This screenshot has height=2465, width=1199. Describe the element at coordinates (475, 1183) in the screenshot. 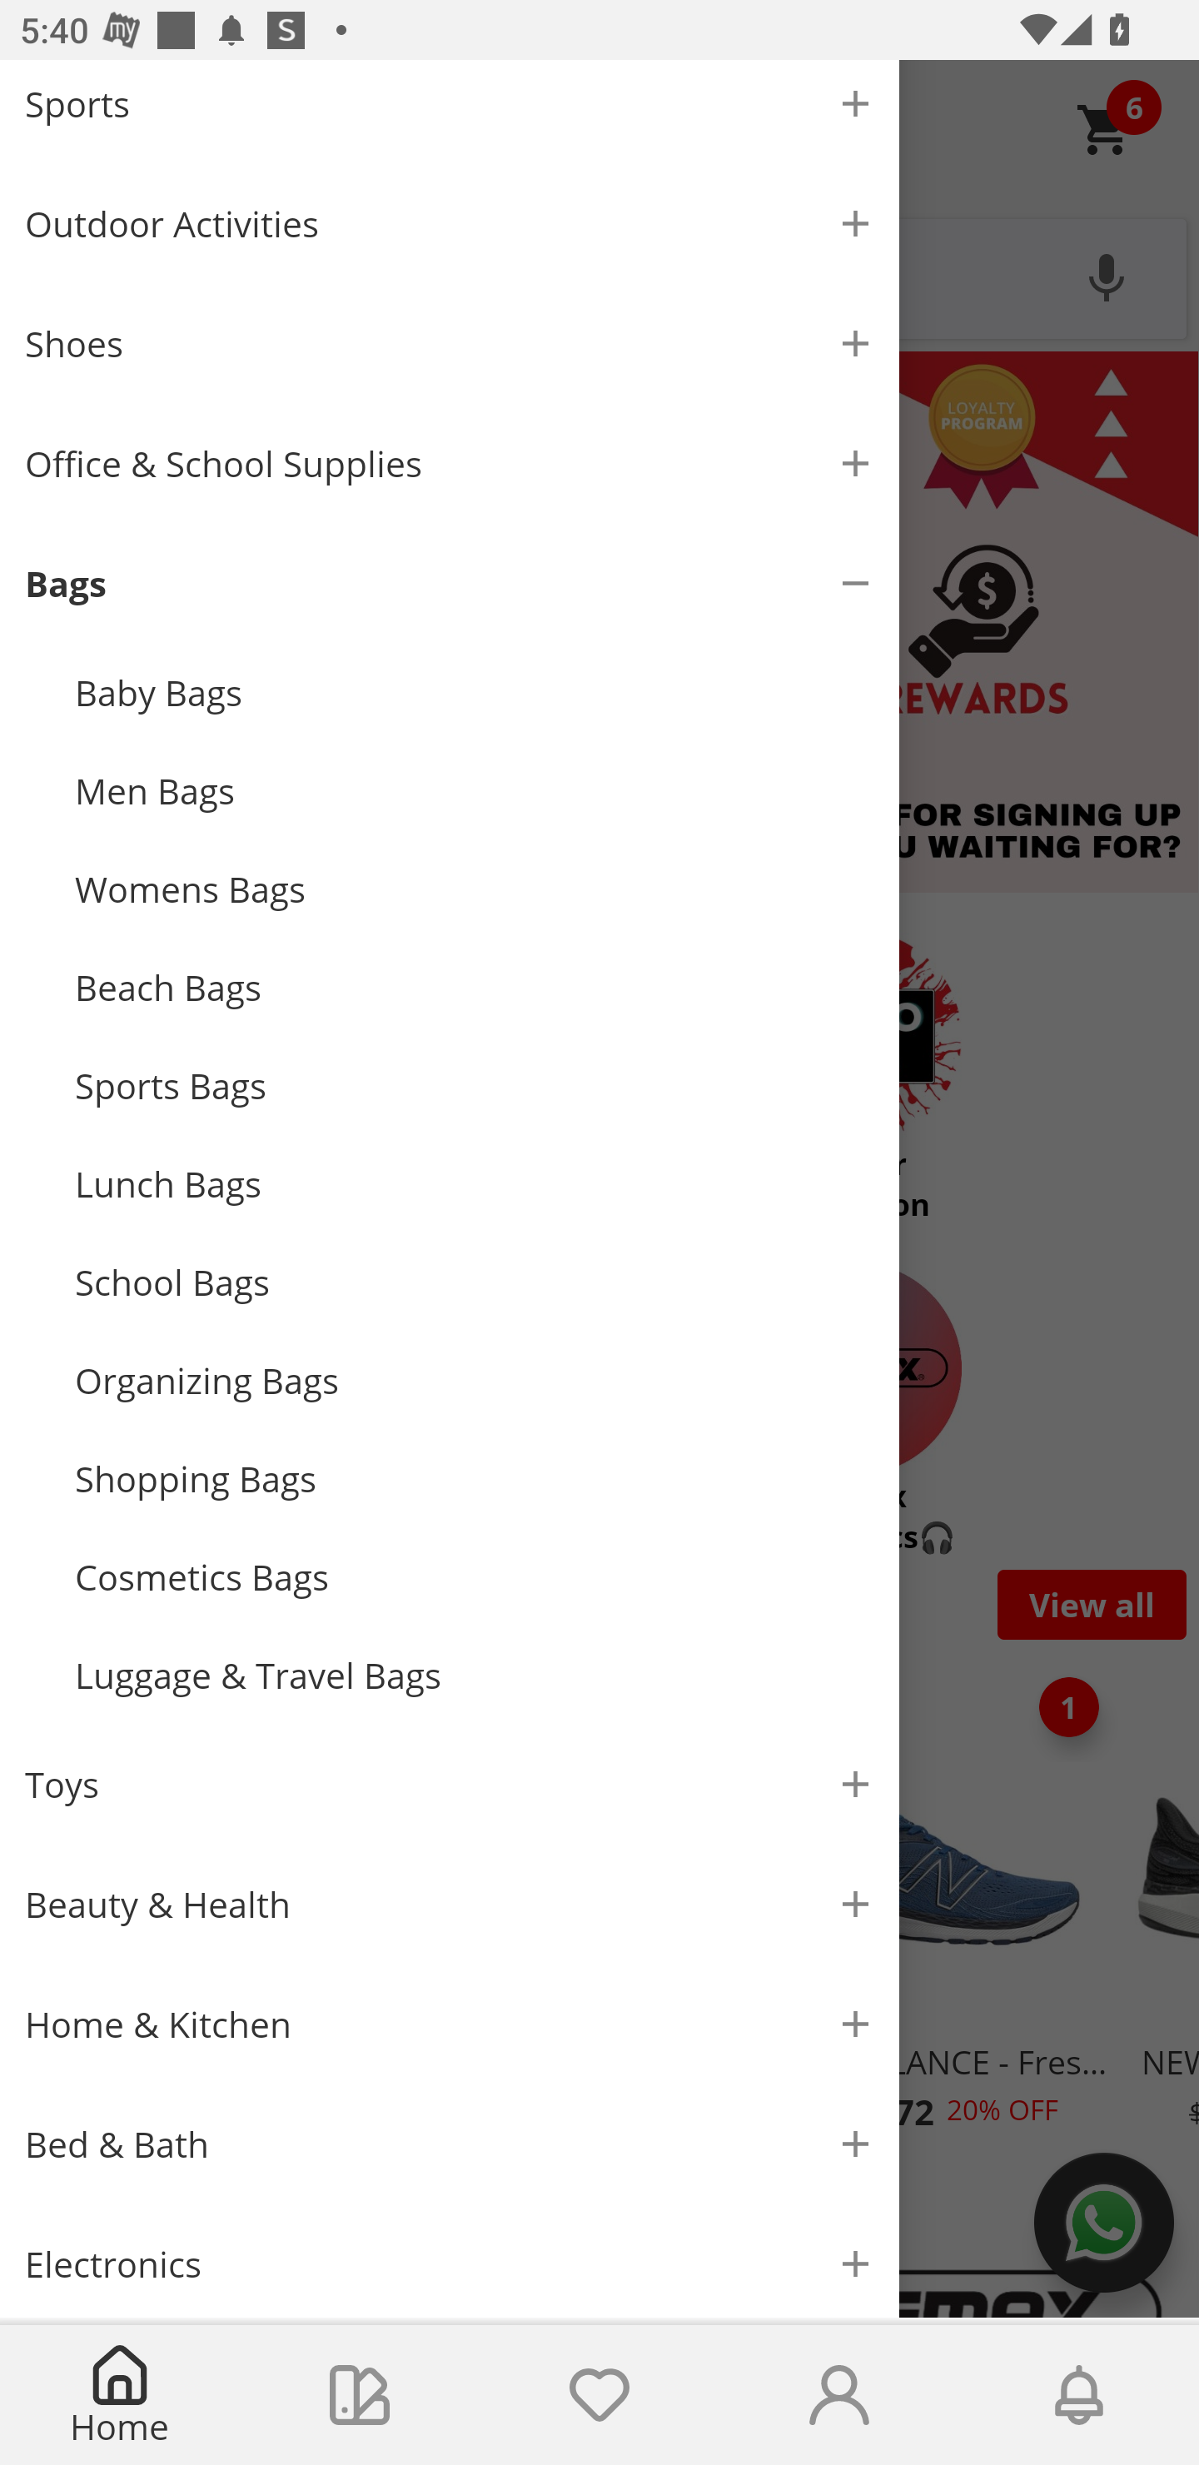

I see `Lunch Bags` at that location.